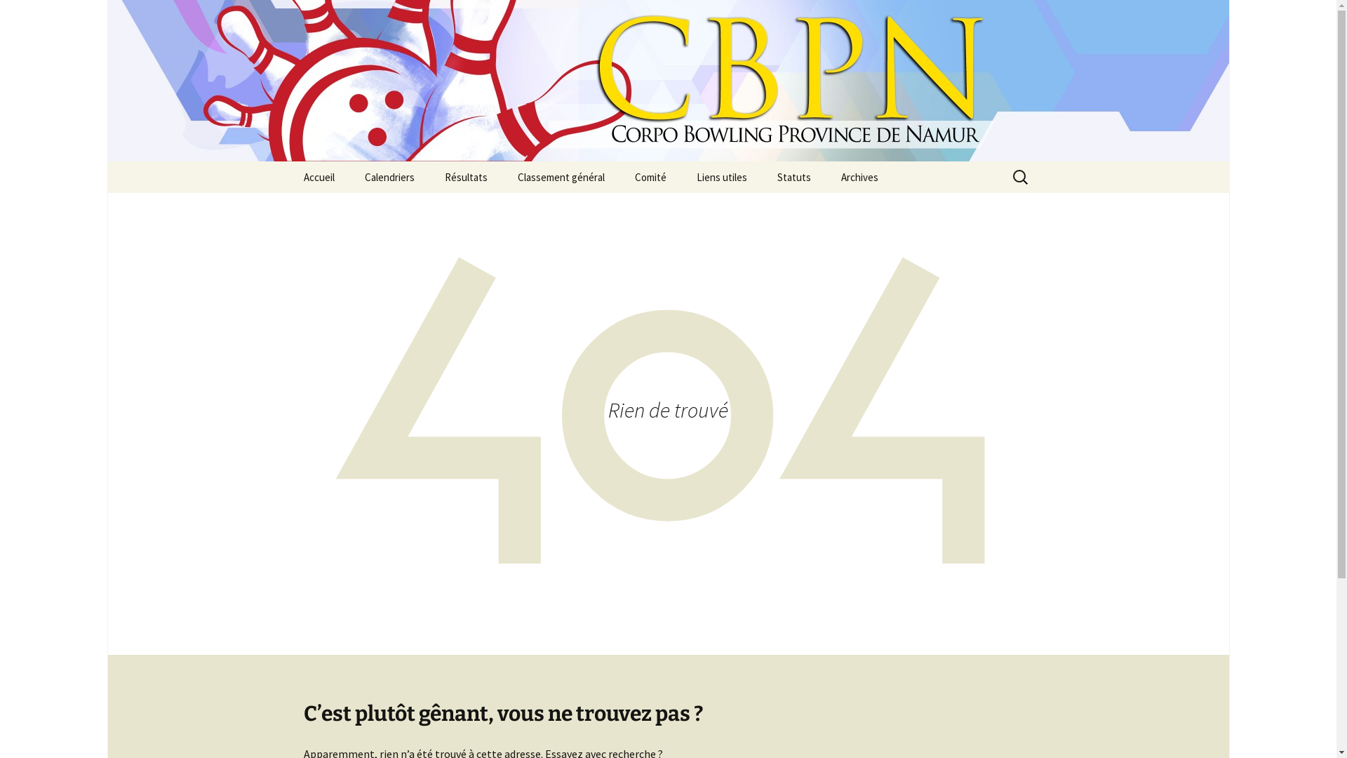  What do you see at coordinates (44, 15) in the screenshot?
I see `Rechercher` at bounding box center [44, 15].